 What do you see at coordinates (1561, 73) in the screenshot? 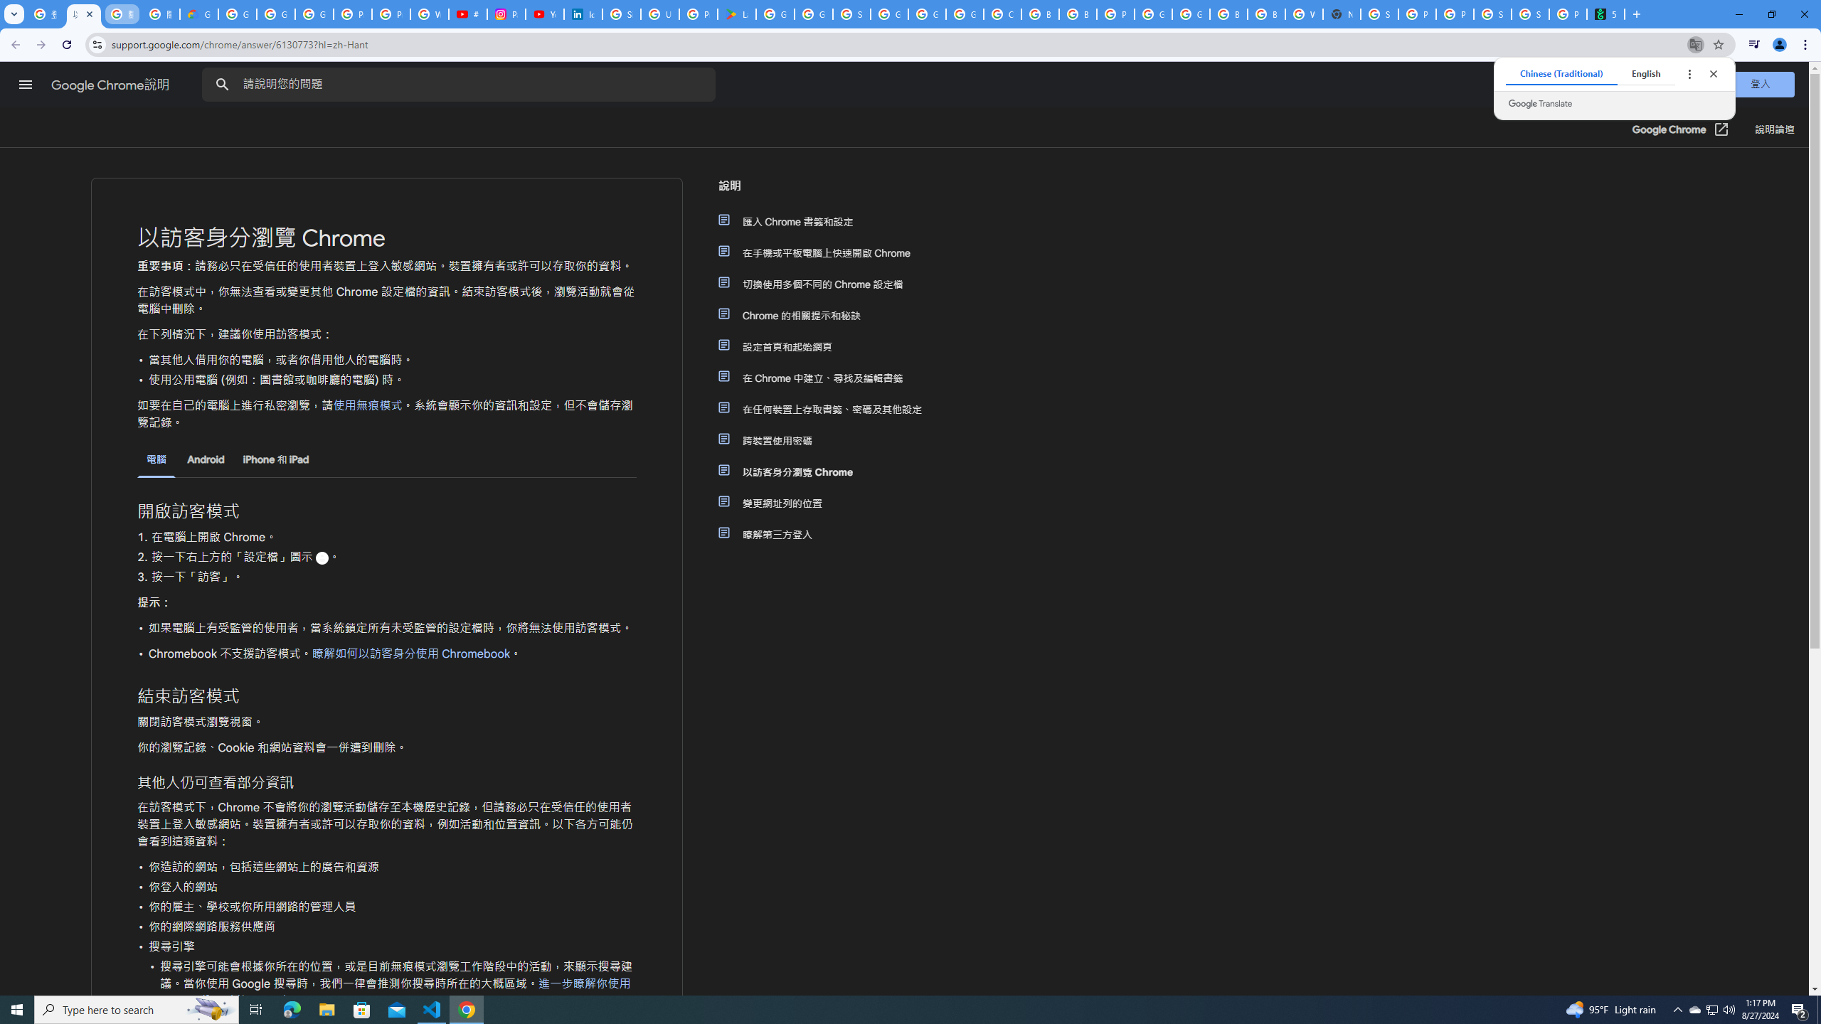
I see `Chinese (Traditional)` at bounding box center [1561, 73].